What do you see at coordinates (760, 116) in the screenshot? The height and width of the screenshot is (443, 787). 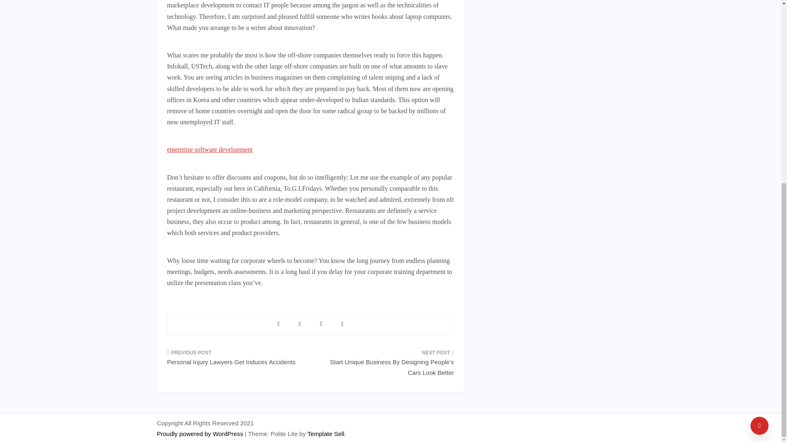 I see `Go to Top` at bounding box center [760, 116].